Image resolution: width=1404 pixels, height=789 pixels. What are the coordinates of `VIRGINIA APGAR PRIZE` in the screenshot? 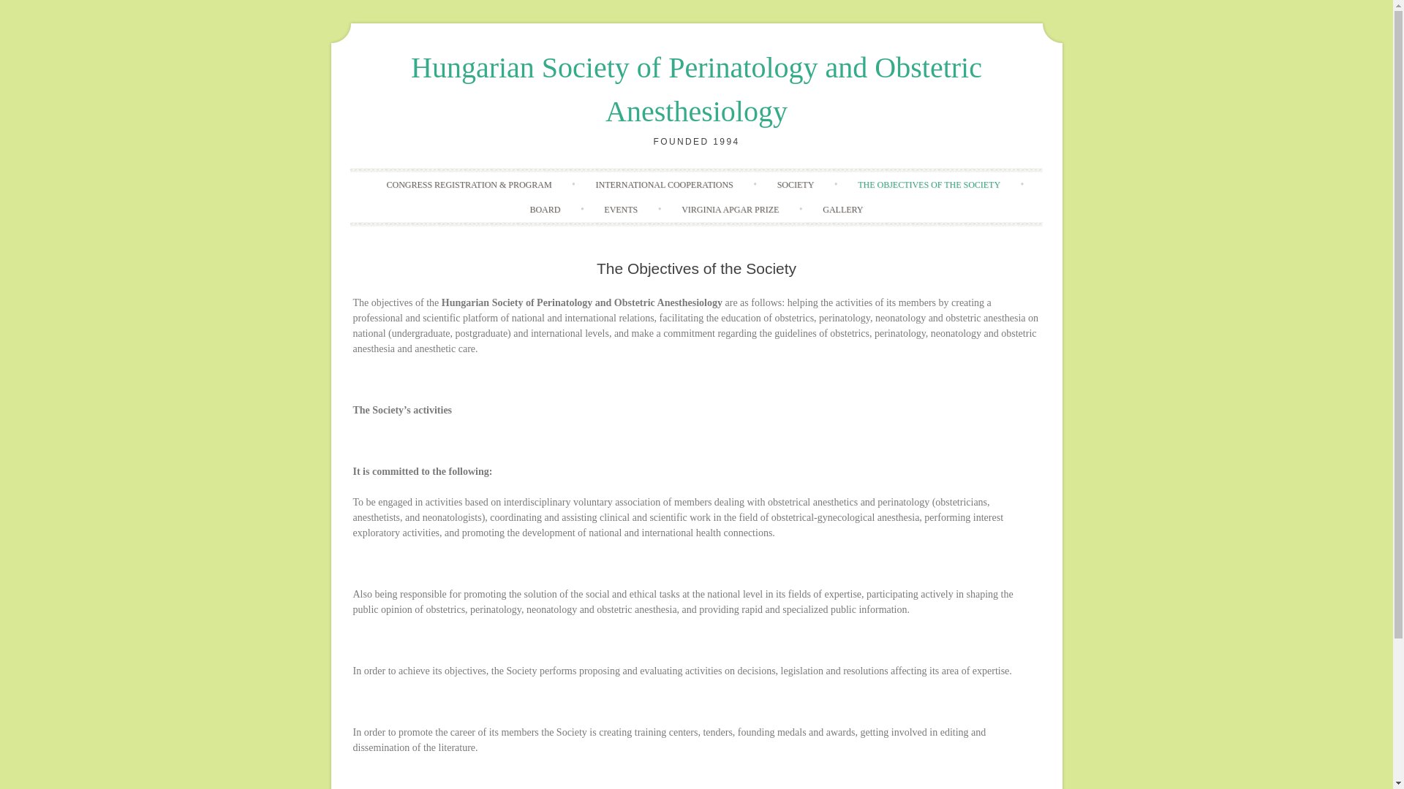 It's located at (730, 209).